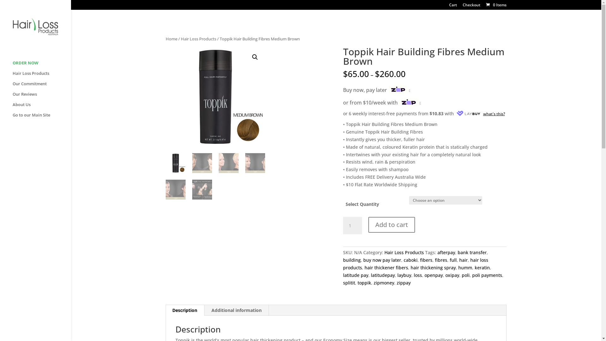  Describe the element at coordinates (433, 268) in the screenshot. I see `hair thickening spray` at that location.